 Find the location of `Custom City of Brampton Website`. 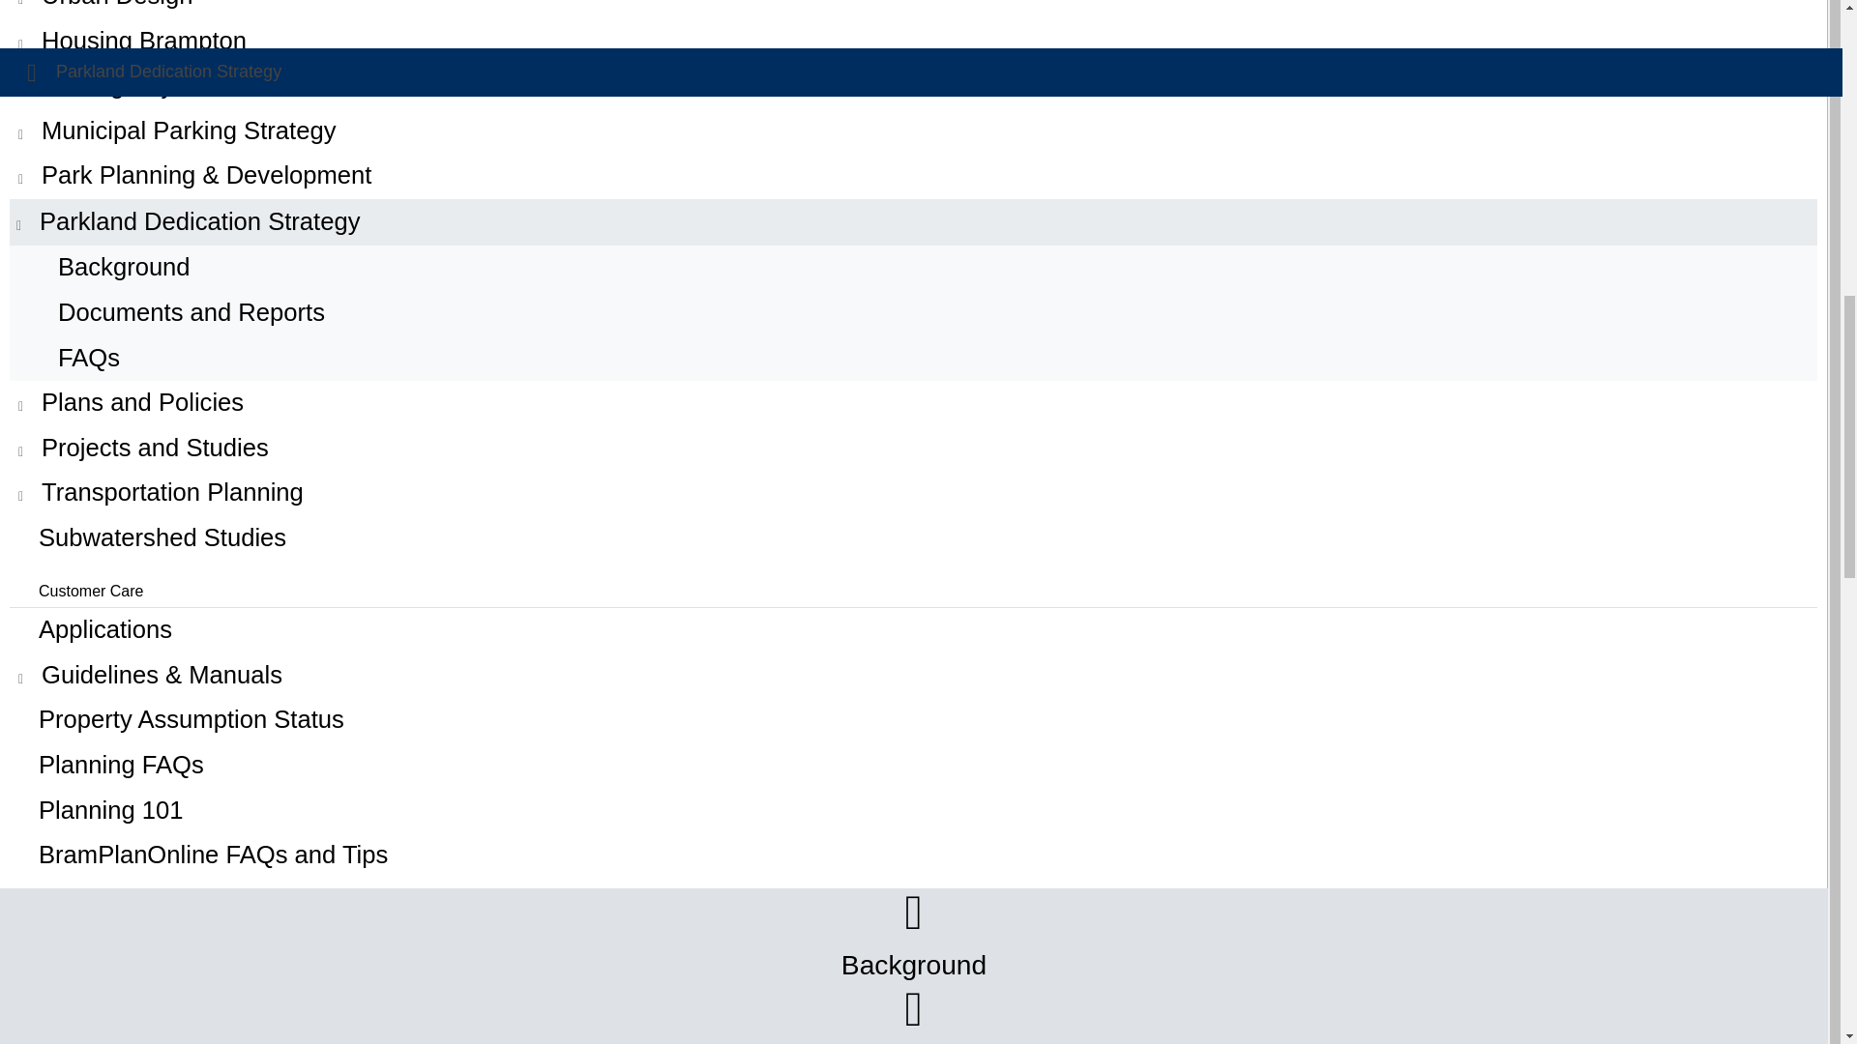

Custom City of Brampton Website is located at coordinates (913, 222).